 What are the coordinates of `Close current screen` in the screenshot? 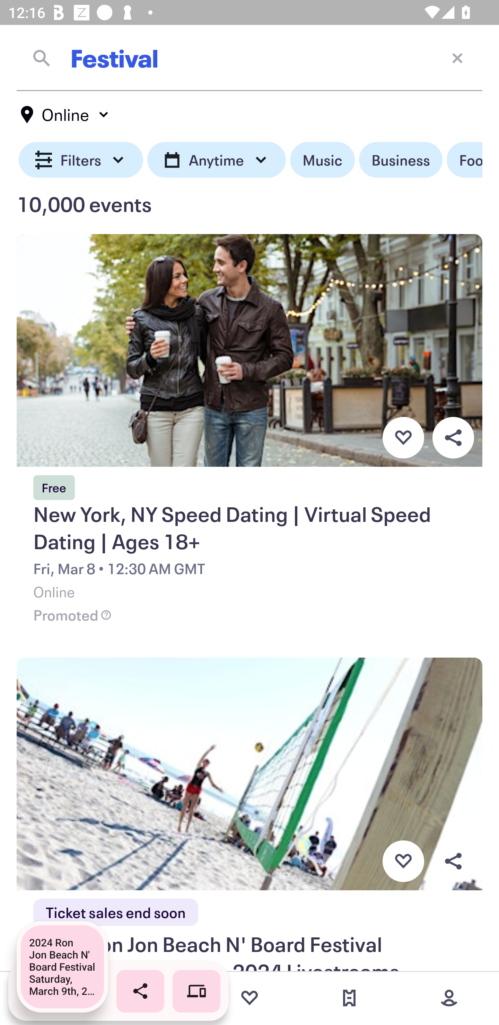 It's located at (457, 57).